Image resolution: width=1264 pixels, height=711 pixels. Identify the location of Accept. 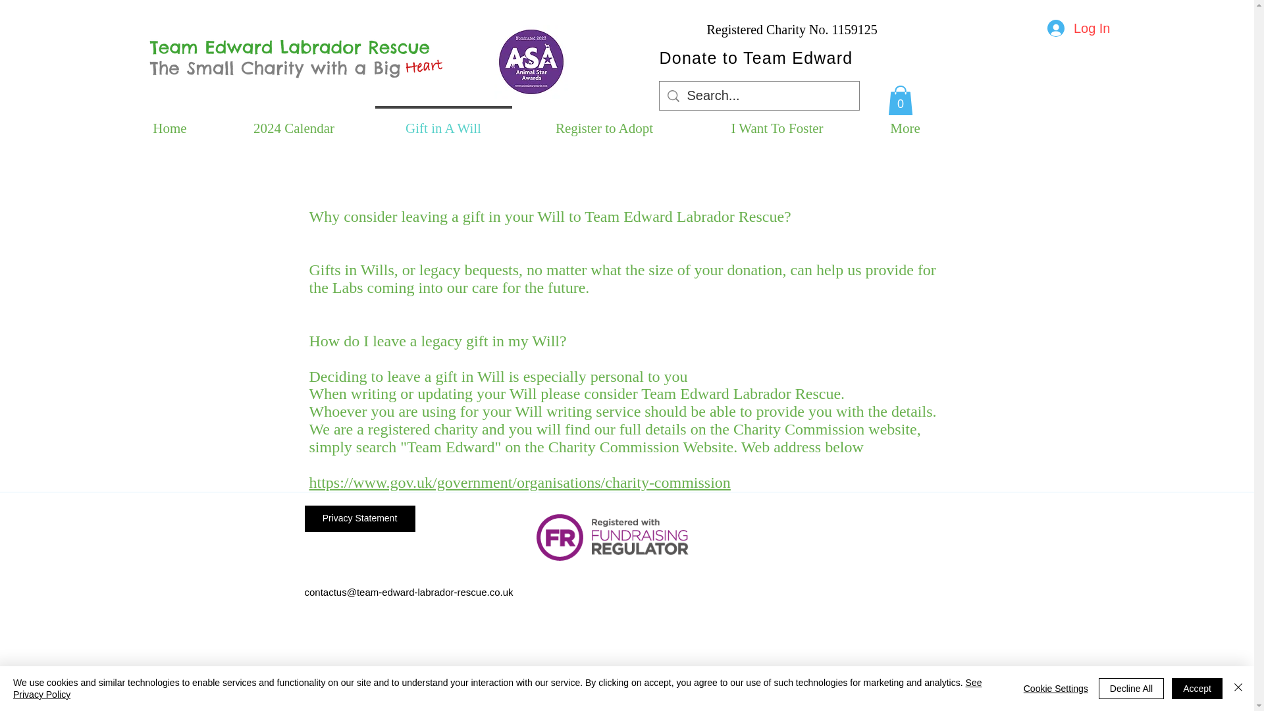
(1197, 689).